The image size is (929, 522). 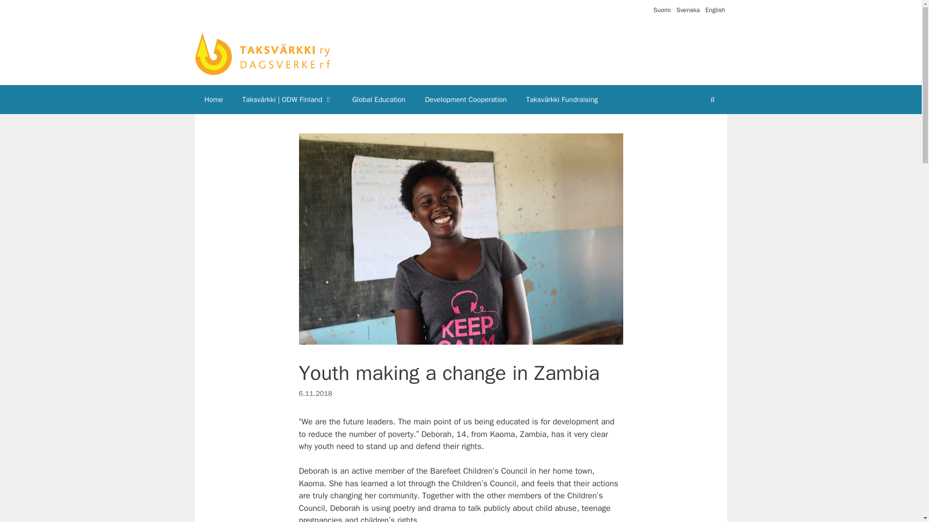 I want to click on English, so click(x=715, y=10).